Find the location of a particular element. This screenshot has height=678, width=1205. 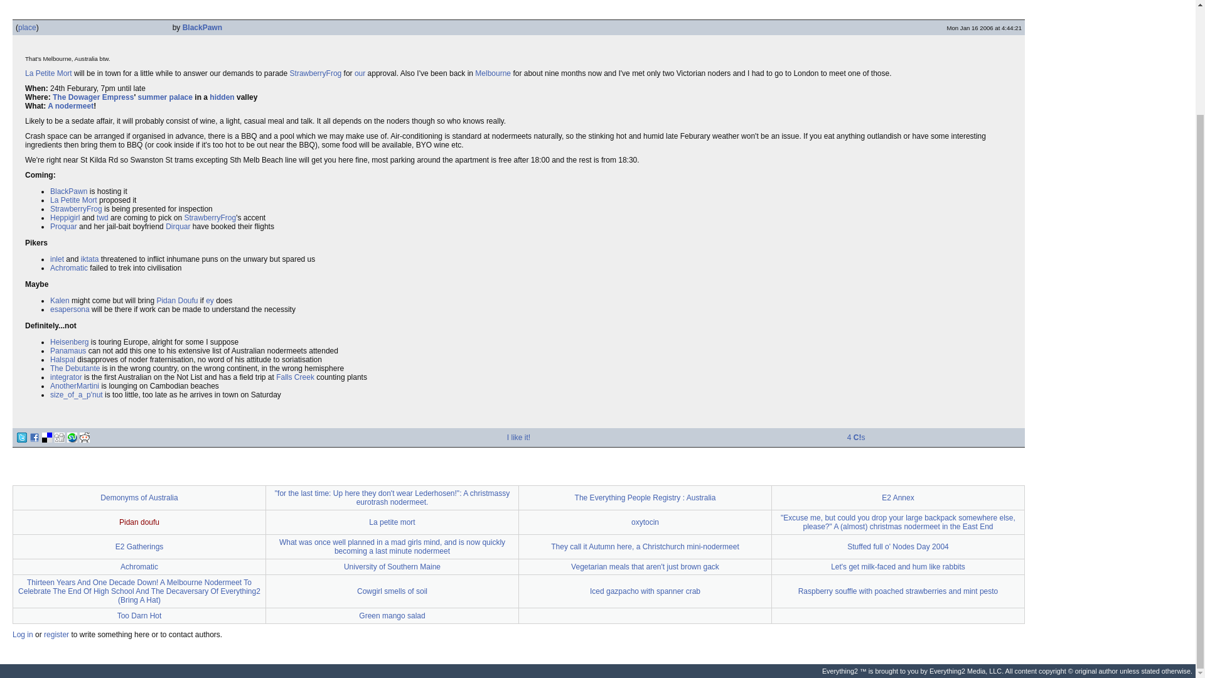

Melbourne is located at coordinates (493, 73).